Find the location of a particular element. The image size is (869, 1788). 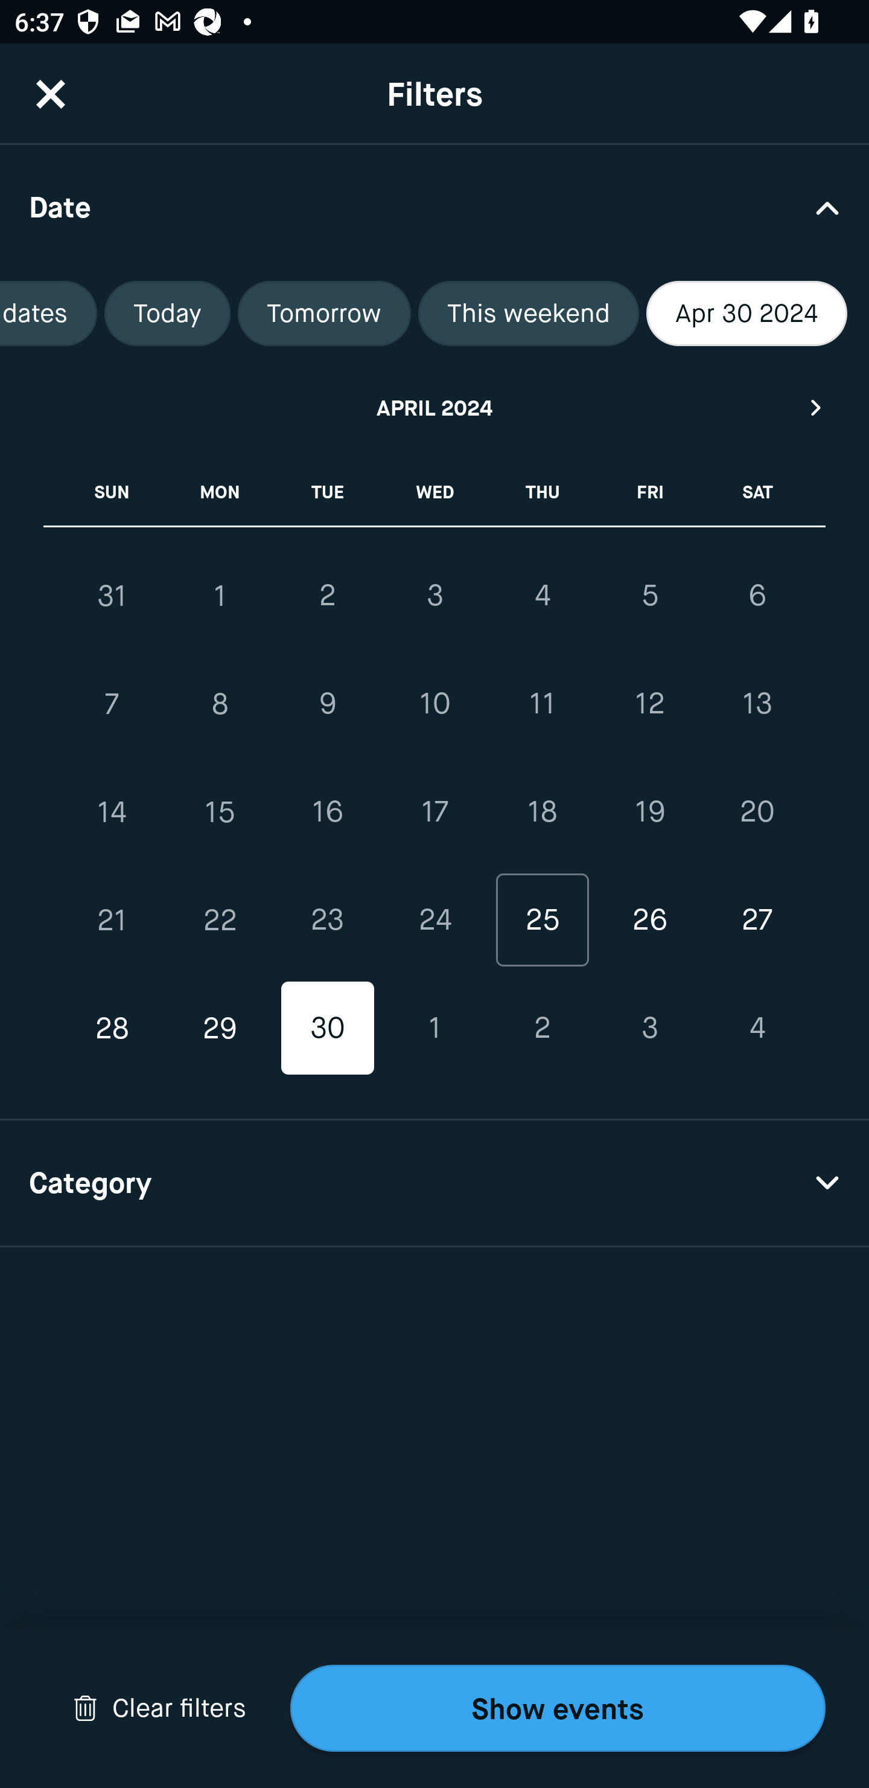

13 is located at coordinates (757, 704).